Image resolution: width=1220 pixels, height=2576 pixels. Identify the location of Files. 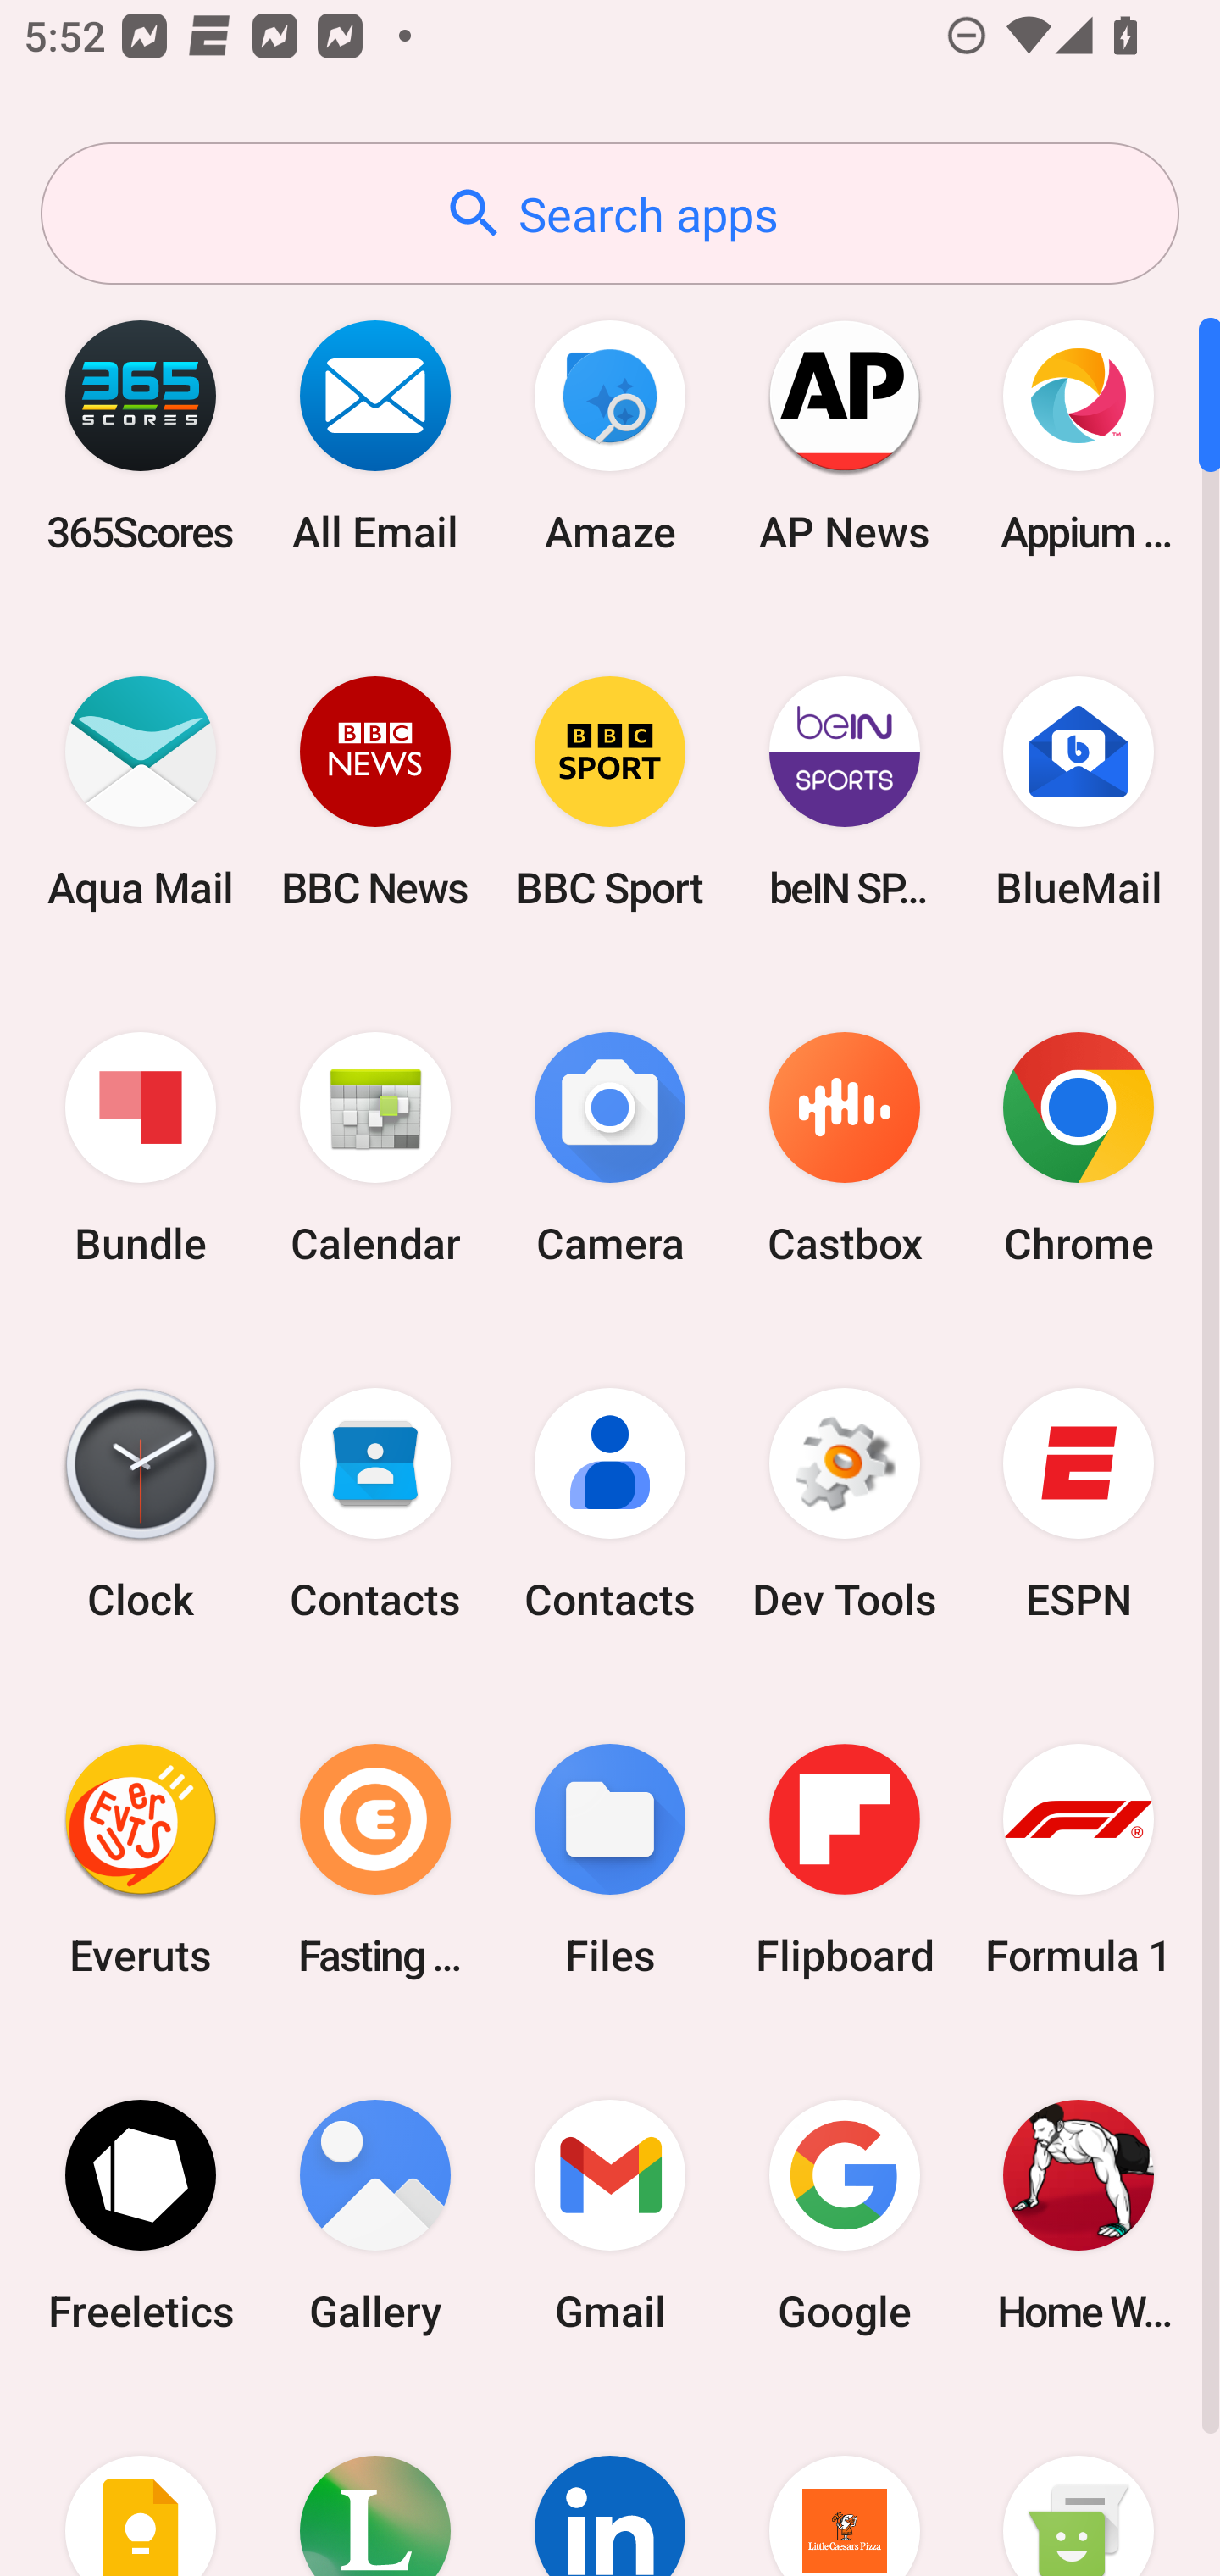
(610, 1859).